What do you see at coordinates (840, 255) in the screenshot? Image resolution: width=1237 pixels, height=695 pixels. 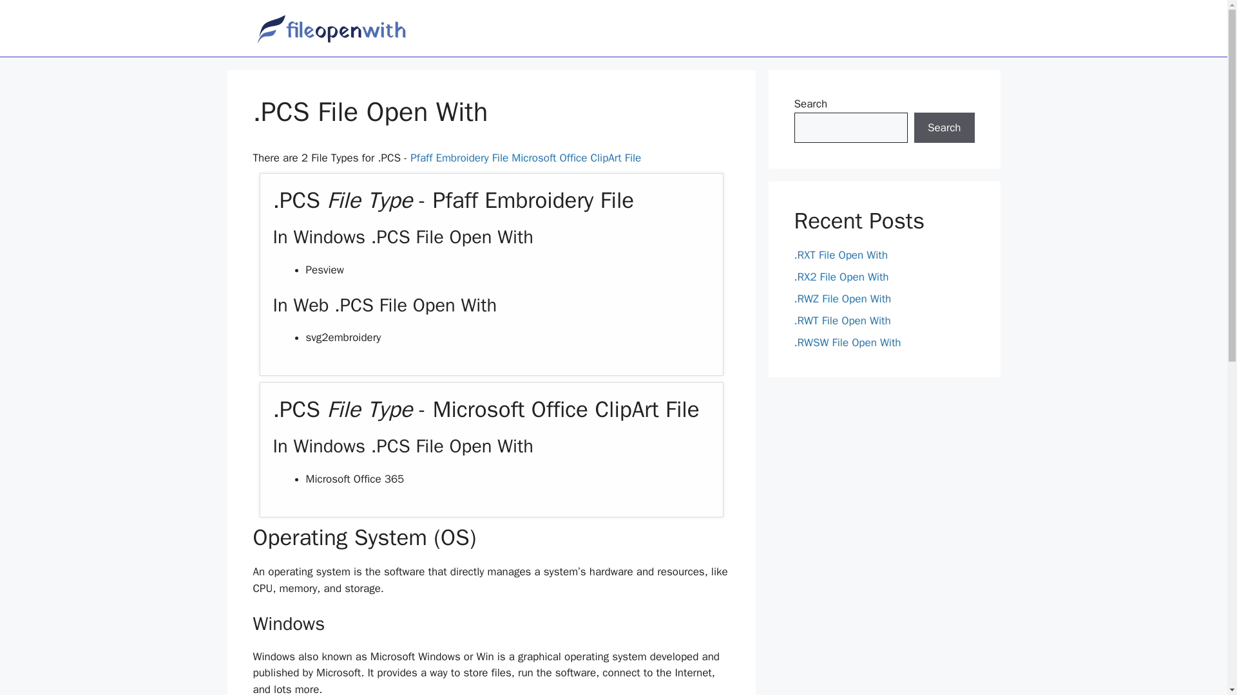 I see `.RXT File Open With` at bounding box center [840, 255].